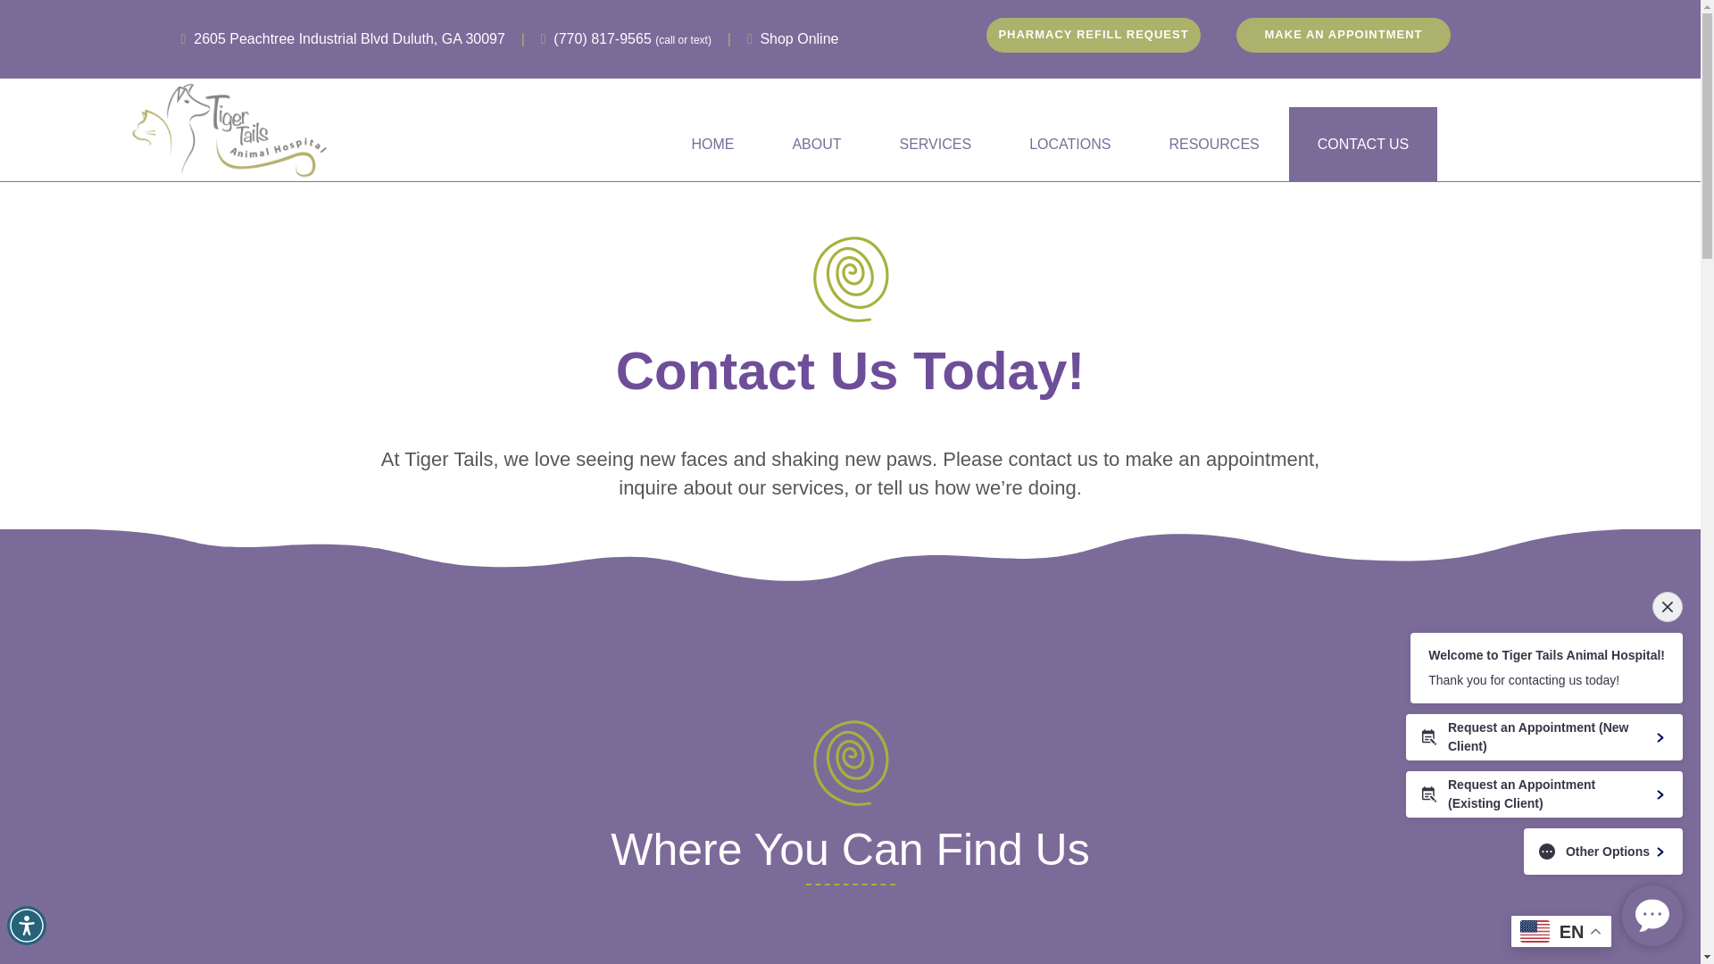 The width and height of the screenshot is (1714, 964). I want to click on Accessibility Menu, so click(26, 926).